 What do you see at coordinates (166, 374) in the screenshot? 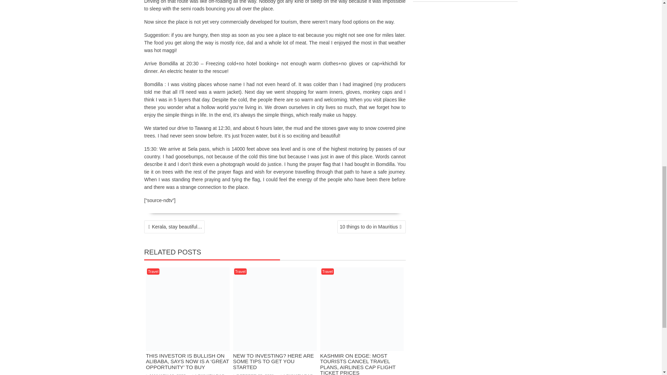
I see `JANUARY 18, 2022` at bounding box center [166, 374].